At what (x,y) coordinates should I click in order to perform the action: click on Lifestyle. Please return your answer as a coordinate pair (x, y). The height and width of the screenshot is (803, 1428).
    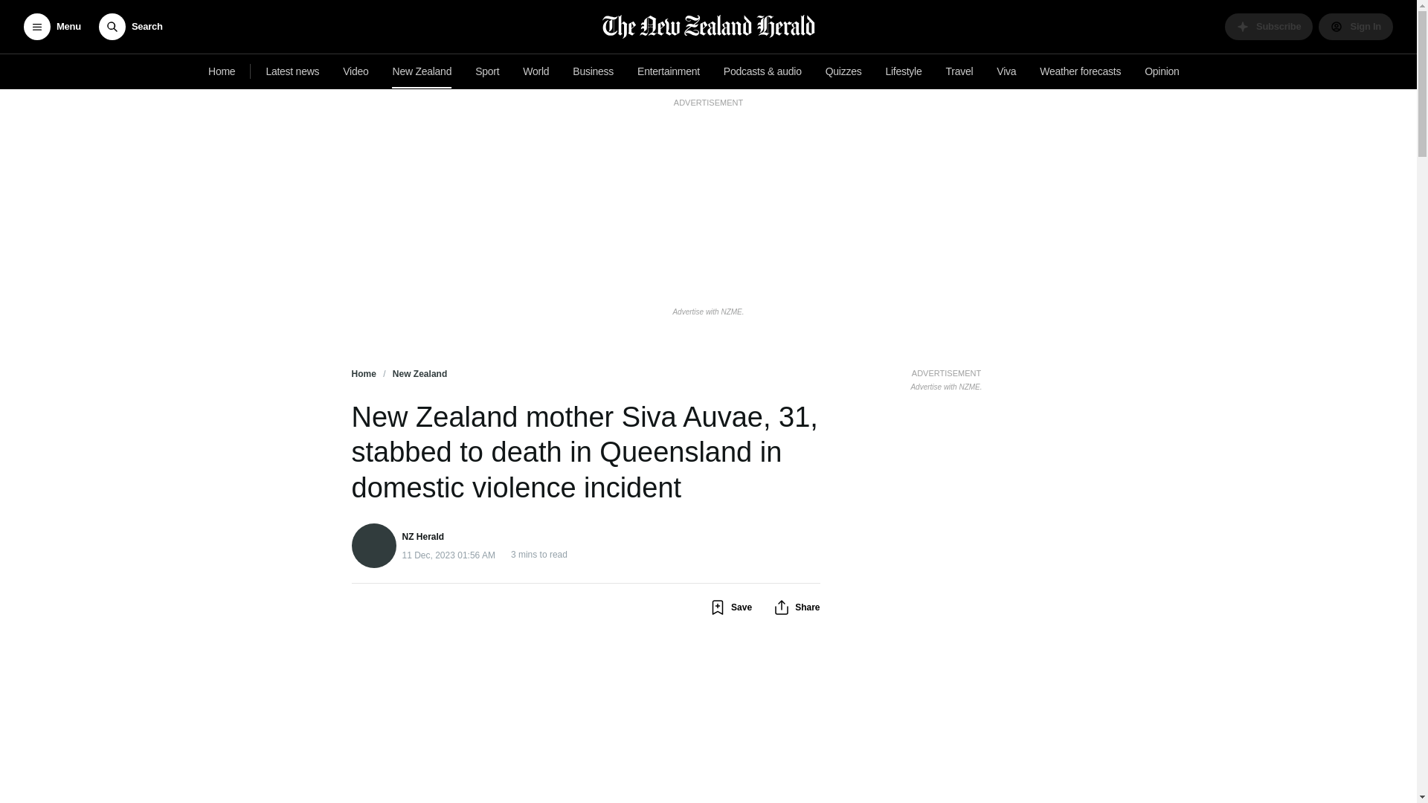
    Looking at the image, I should click on (903, 71).